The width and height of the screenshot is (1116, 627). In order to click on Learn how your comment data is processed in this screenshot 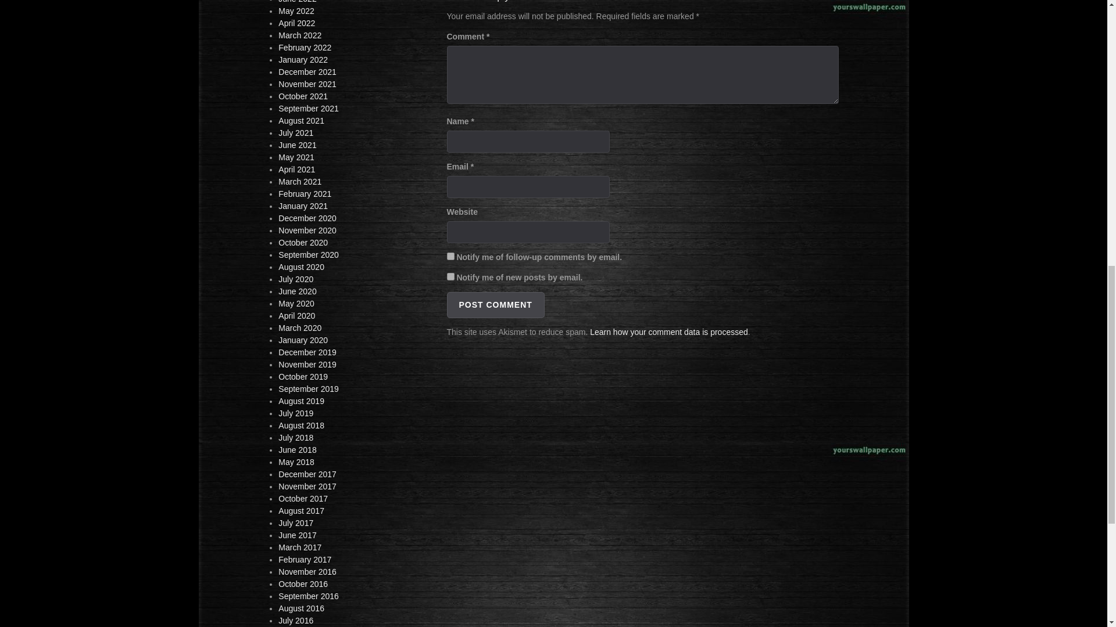, I will do `click(668, 331)`.